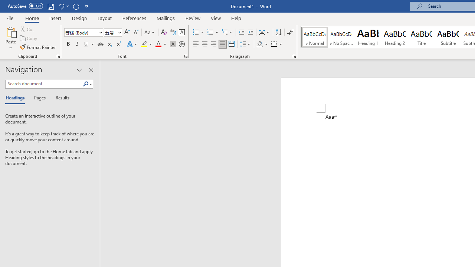  I want to click on Numbering, so click(213, 33).